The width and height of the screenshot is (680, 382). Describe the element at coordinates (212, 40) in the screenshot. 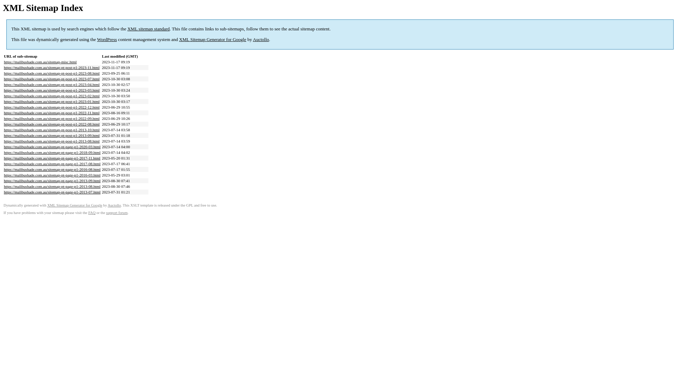

I see `XML Sitemap Generator for Google` at that location.